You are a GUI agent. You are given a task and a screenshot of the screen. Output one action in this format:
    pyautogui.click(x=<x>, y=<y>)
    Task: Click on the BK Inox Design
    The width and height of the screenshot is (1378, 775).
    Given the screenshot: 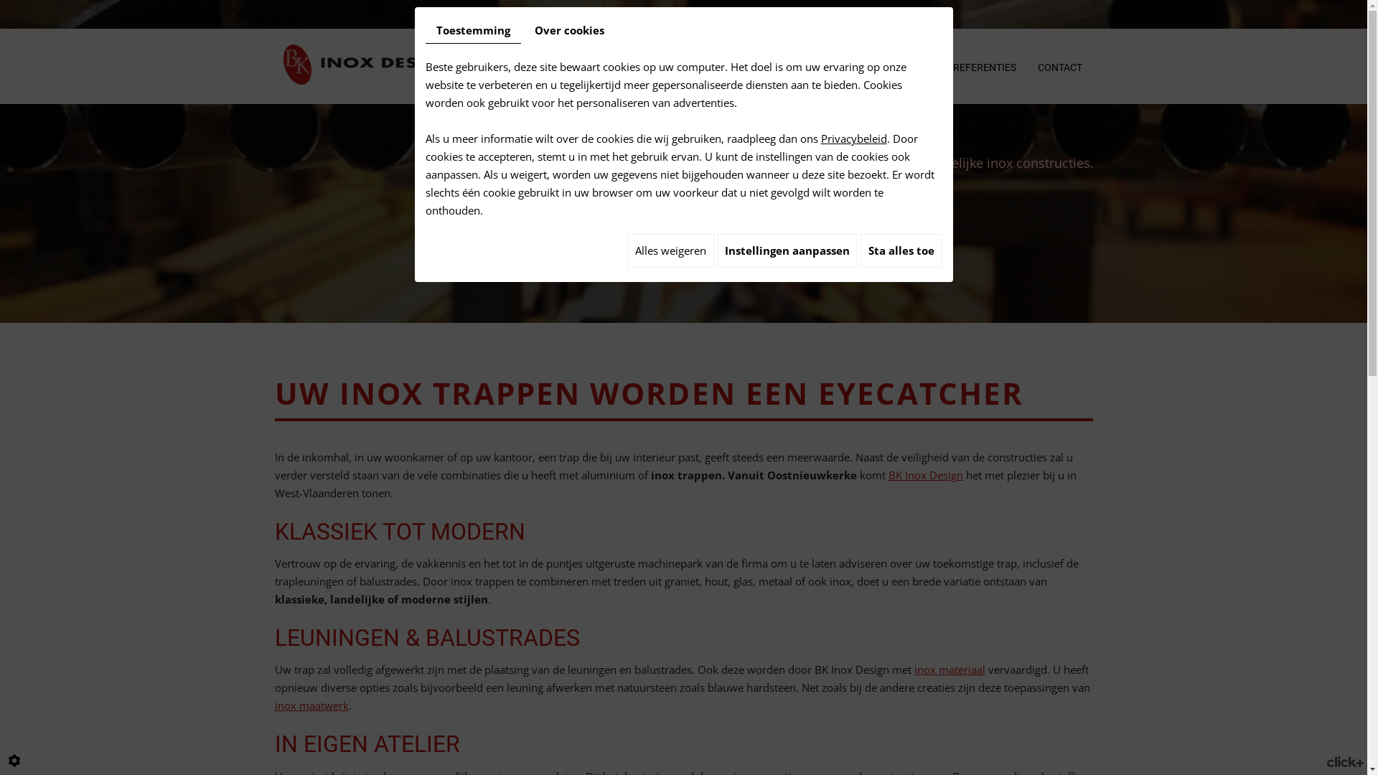 What is the action you would take?
    pyautogui.click(x=926, y=475)
    